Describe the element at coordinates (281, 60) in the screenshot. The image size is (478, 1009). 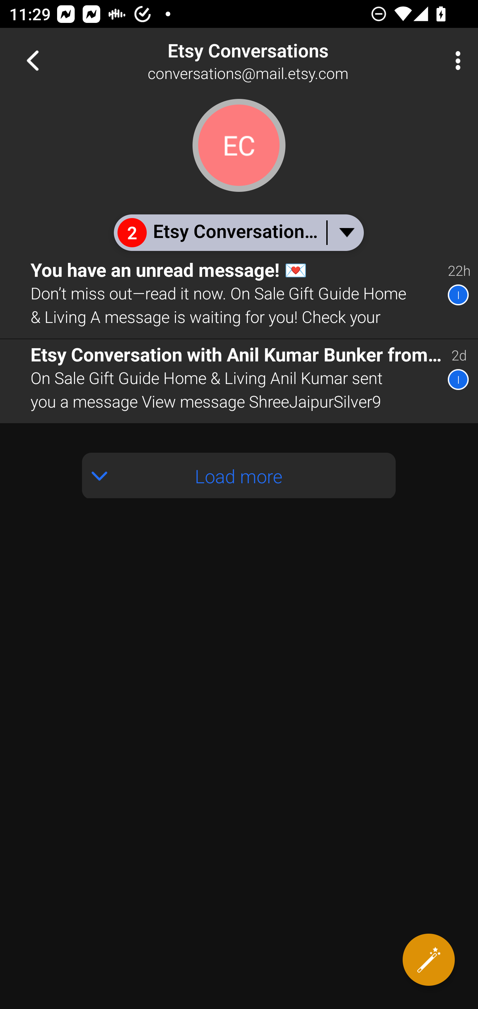
I see `Etsy Conversations conversations@mail.etsy.com` at that location.